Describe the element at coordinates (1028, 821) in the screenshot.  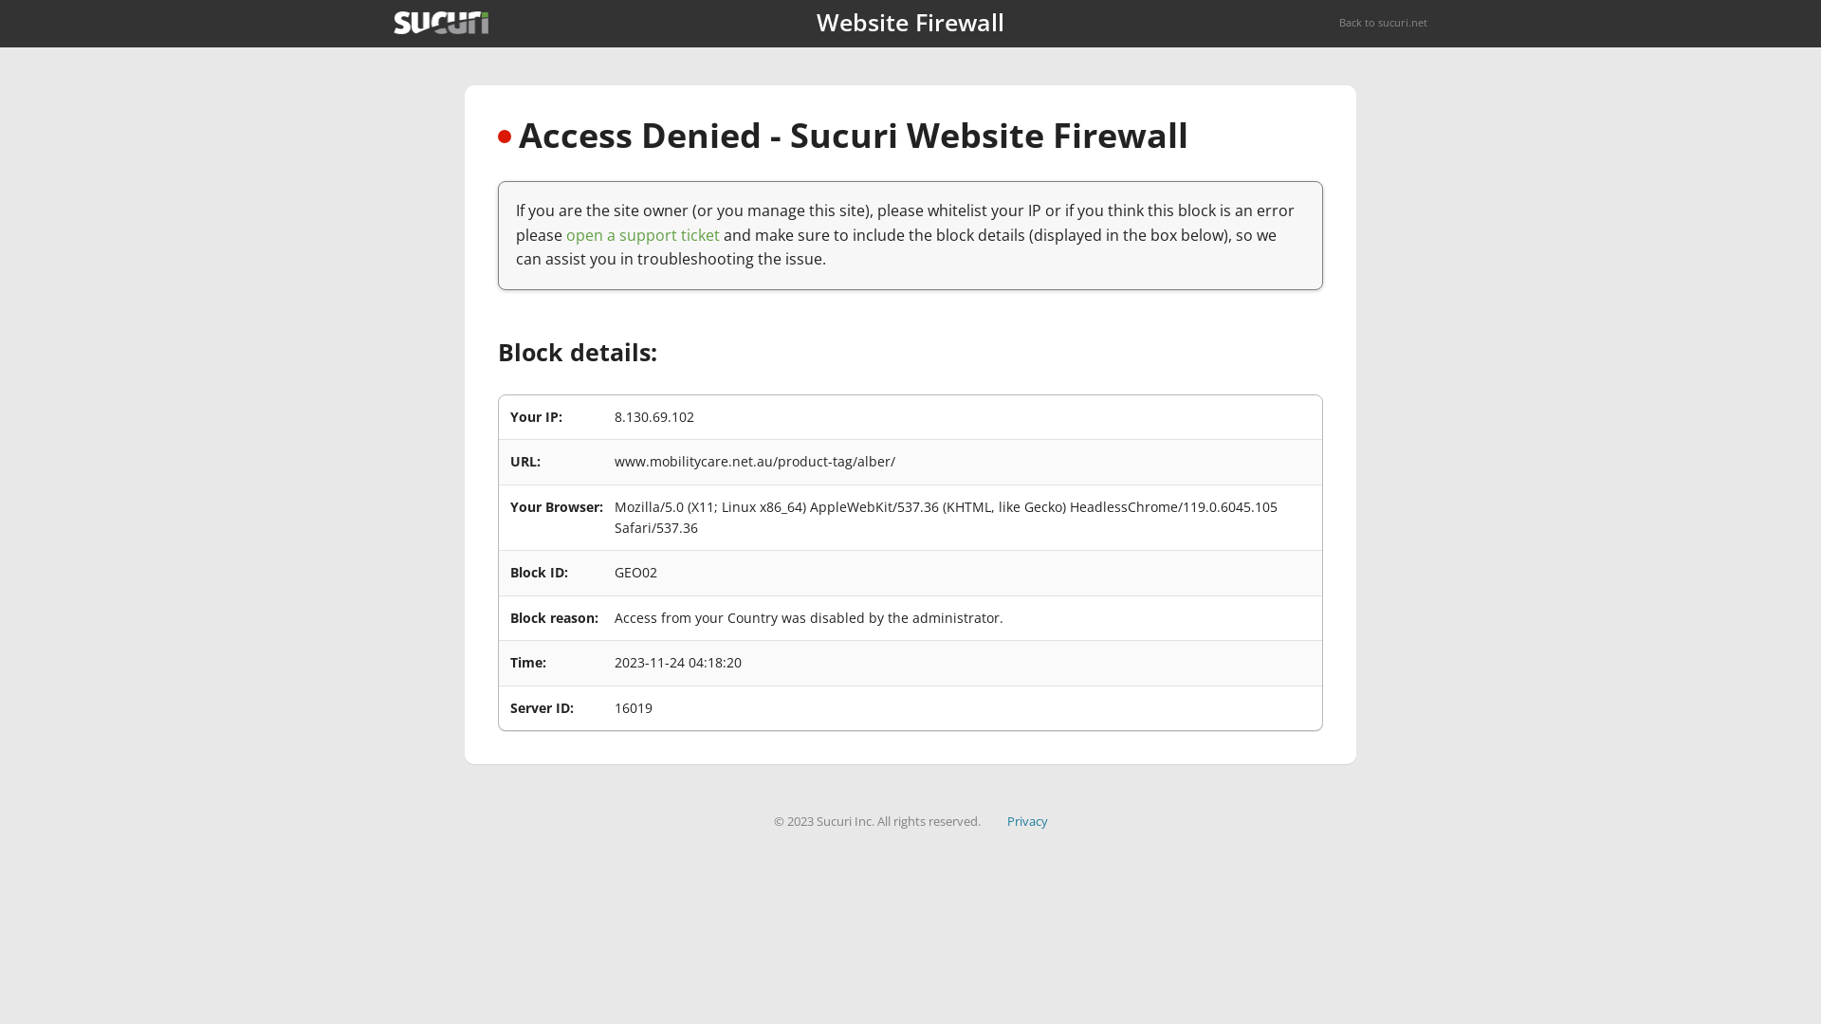
I see `Privacy` at that location.